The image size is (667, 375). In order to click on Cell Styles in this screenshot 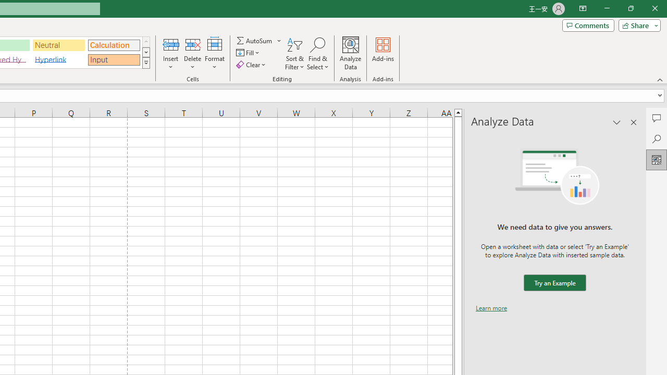, I will do `click(146, 63)`.